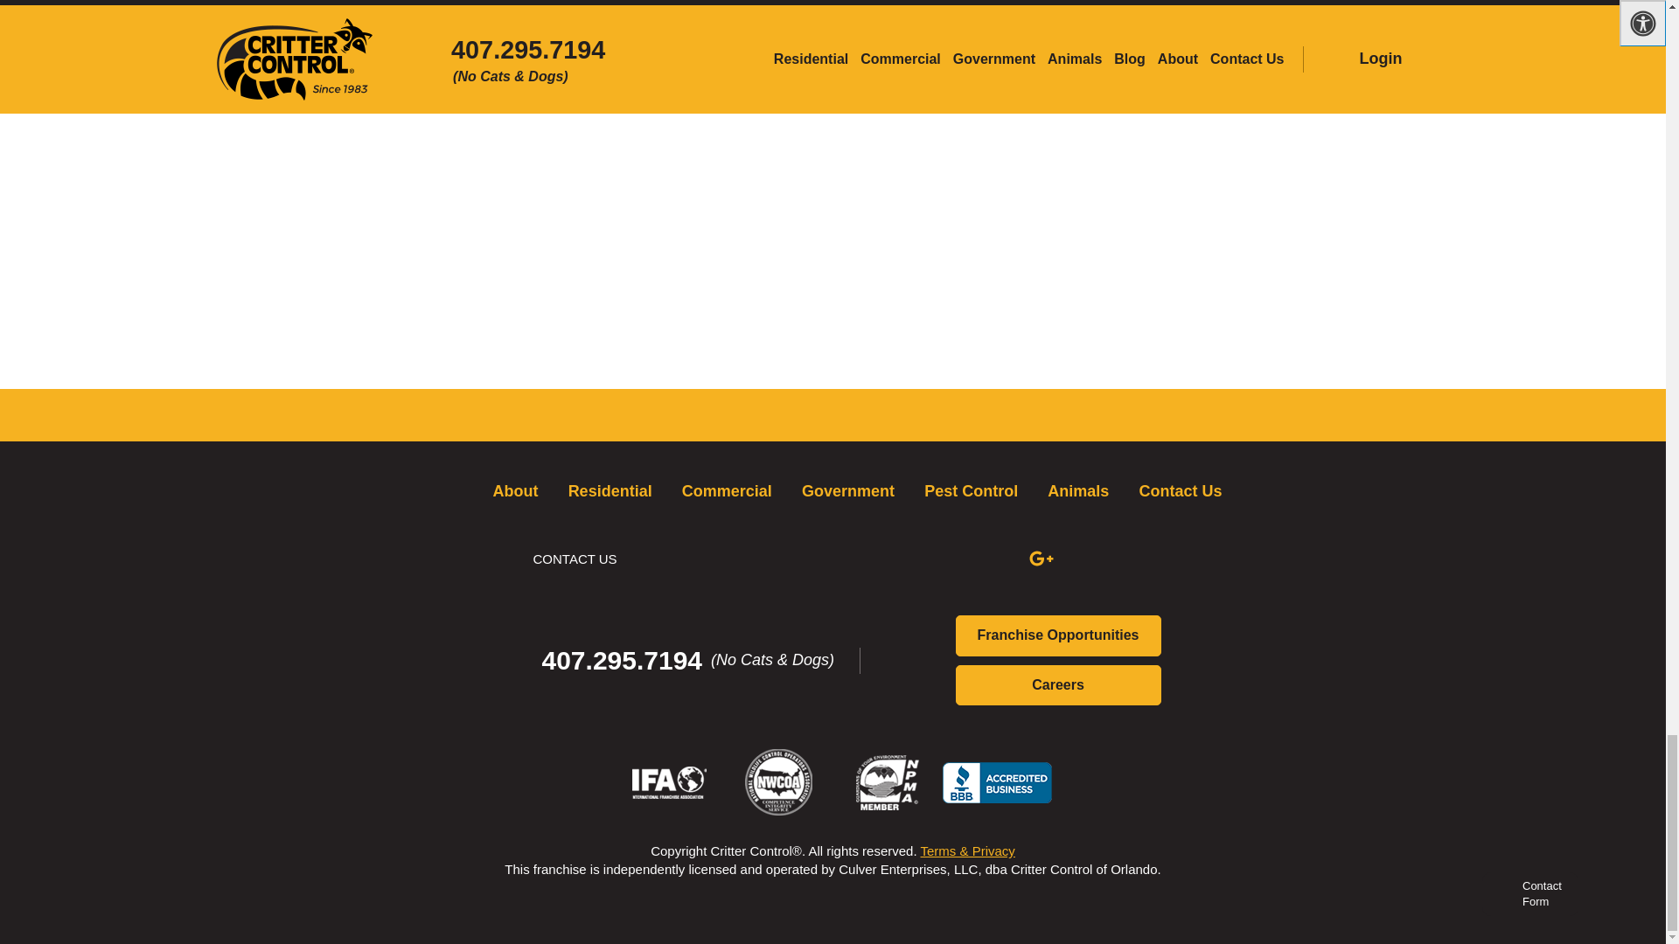 This screenshot has width=1679, height=944. I want to click on Follow us on Facebook, so click(712, 559).